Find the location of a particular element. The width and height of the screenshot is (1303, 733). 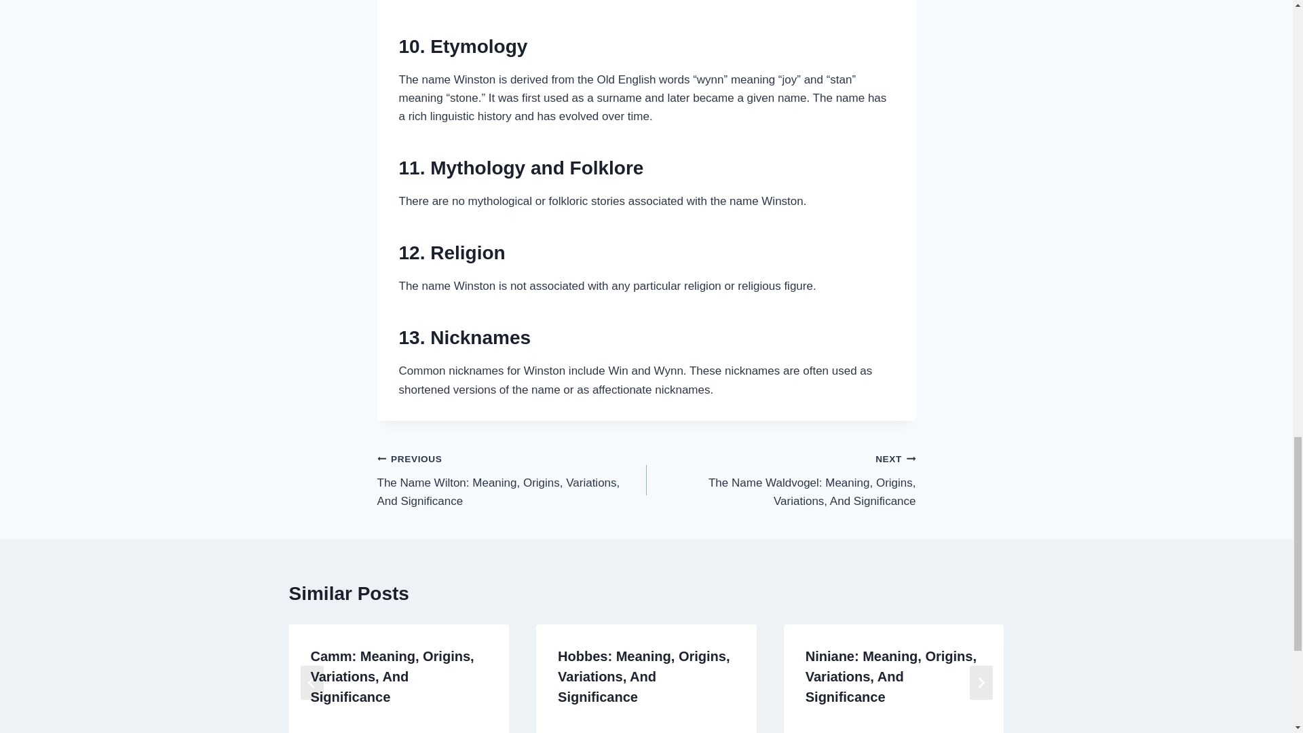

Camm: Meaning, Origins, Variations, And Significance is located at coordinates (392, 676).